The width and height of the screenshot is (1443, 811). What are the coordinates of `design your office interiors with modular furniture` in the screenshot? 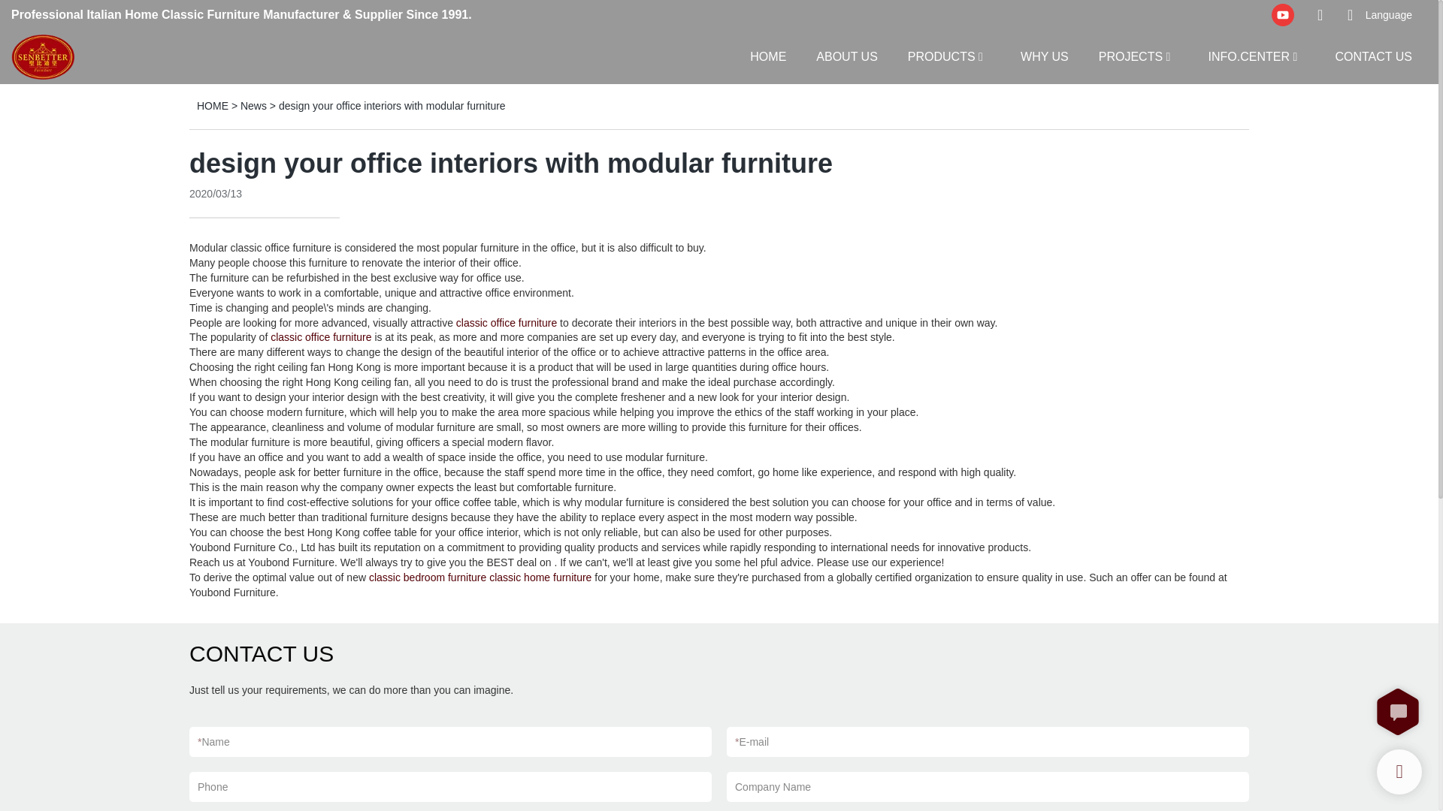 It's located at (392, 105).